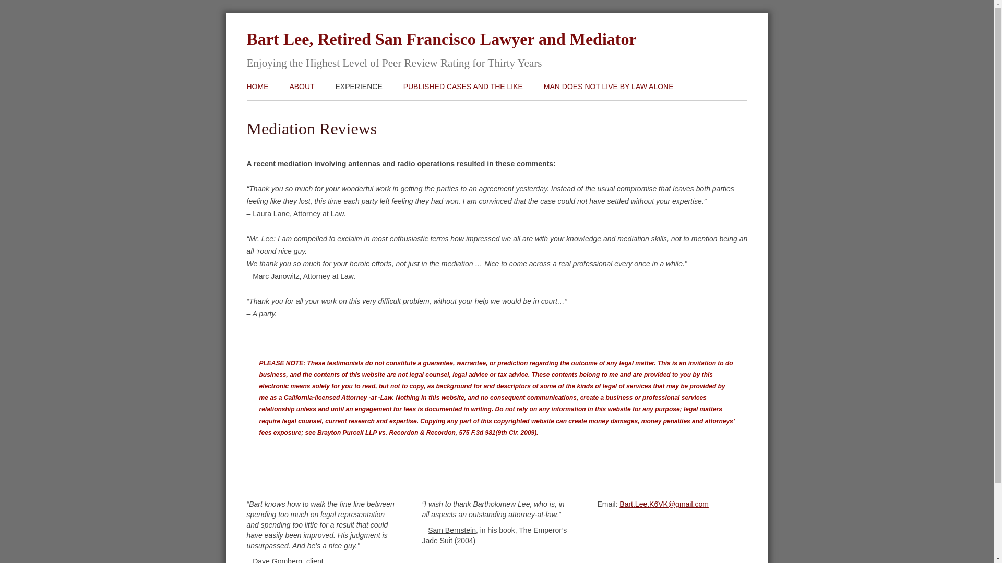 This screenshot has width=1002, height=563. Describe the element at coordinates (302, 87) in the screenshot. I see `ABOUT` at that location.